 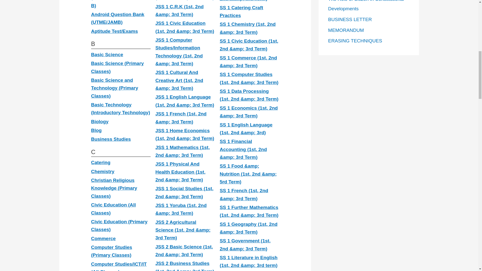 What do you see at coordinates (96, 130) in the screenshot?
I see `Blog` at bounding box center [96, 130].